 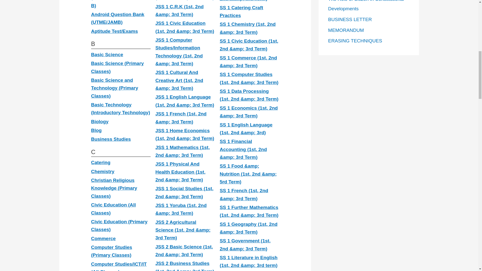 What do you see at coordinates (96, 130) in the screenshot?
I see `Blog` at bounding box center [96, 130].